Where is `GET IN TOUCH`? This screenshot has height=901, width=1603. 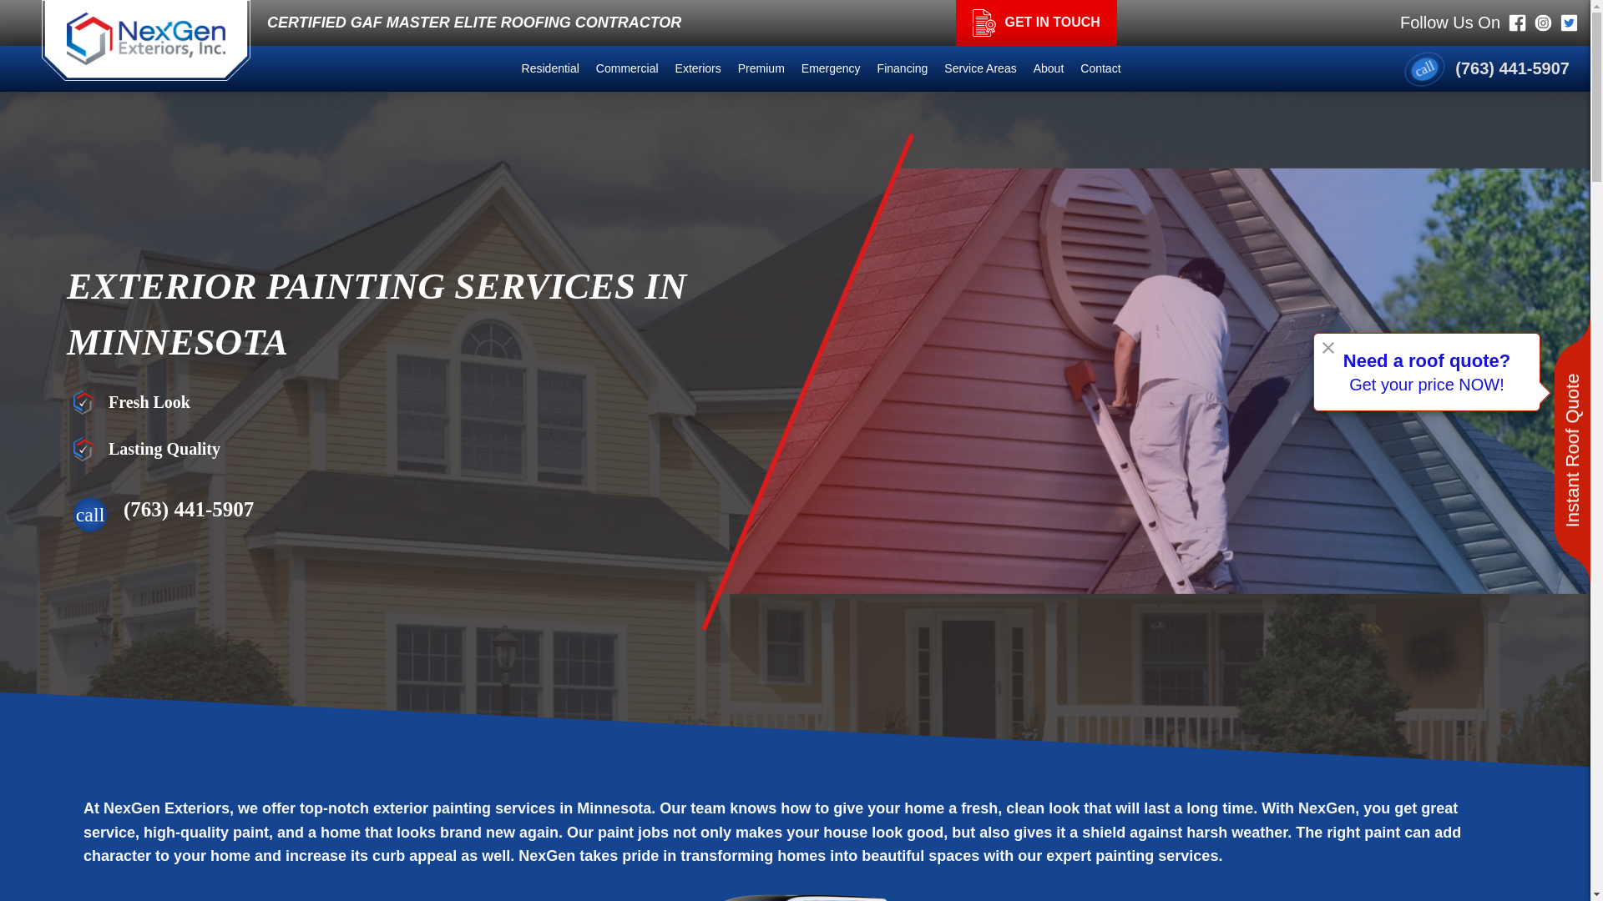
GET IN TOUCH is located at coordinates (1035, 23).